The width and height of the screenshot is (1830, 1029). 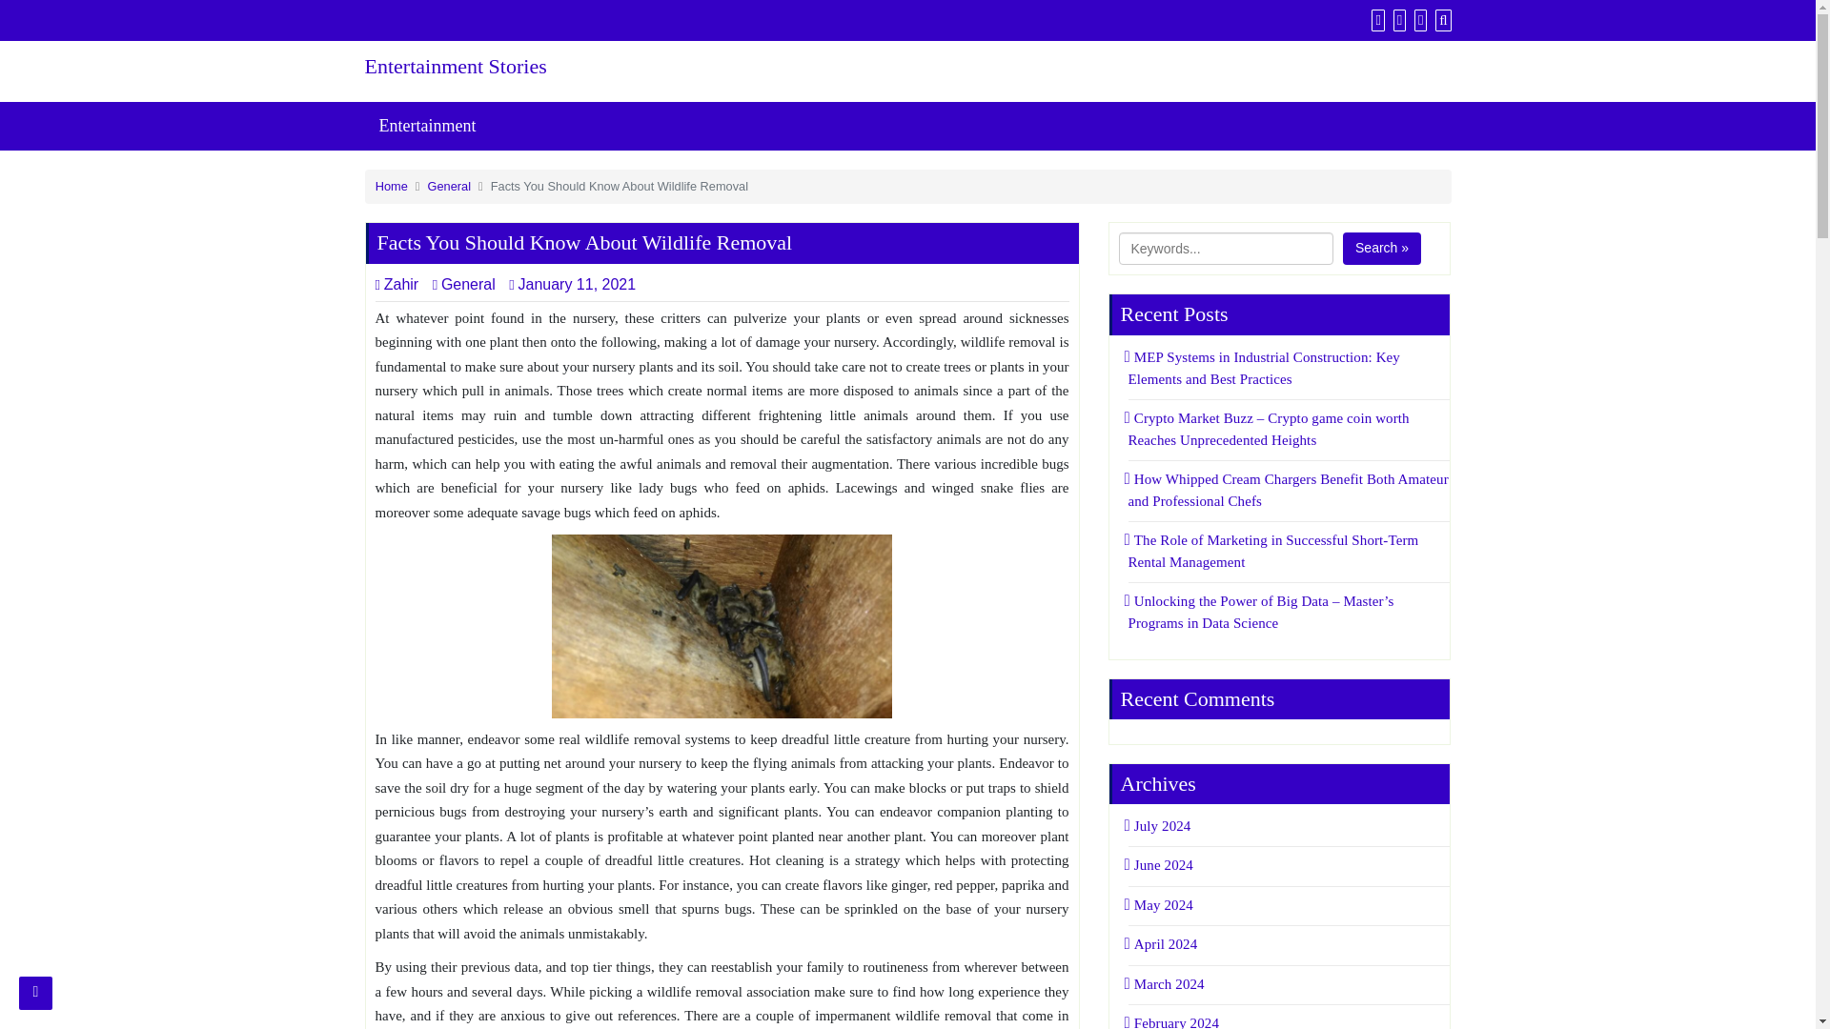 I want to click on February 2024, so click(x=1174, y=1021).